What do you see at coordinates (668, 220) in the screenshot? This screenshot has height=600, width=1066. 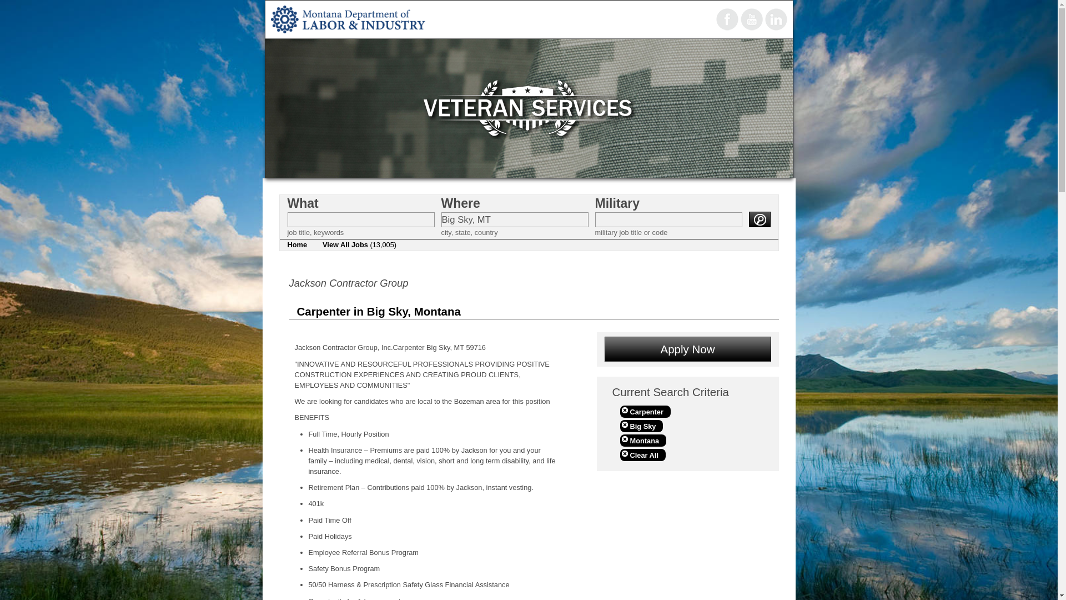 I see `Search MOC` at bounding box center [668, 220].